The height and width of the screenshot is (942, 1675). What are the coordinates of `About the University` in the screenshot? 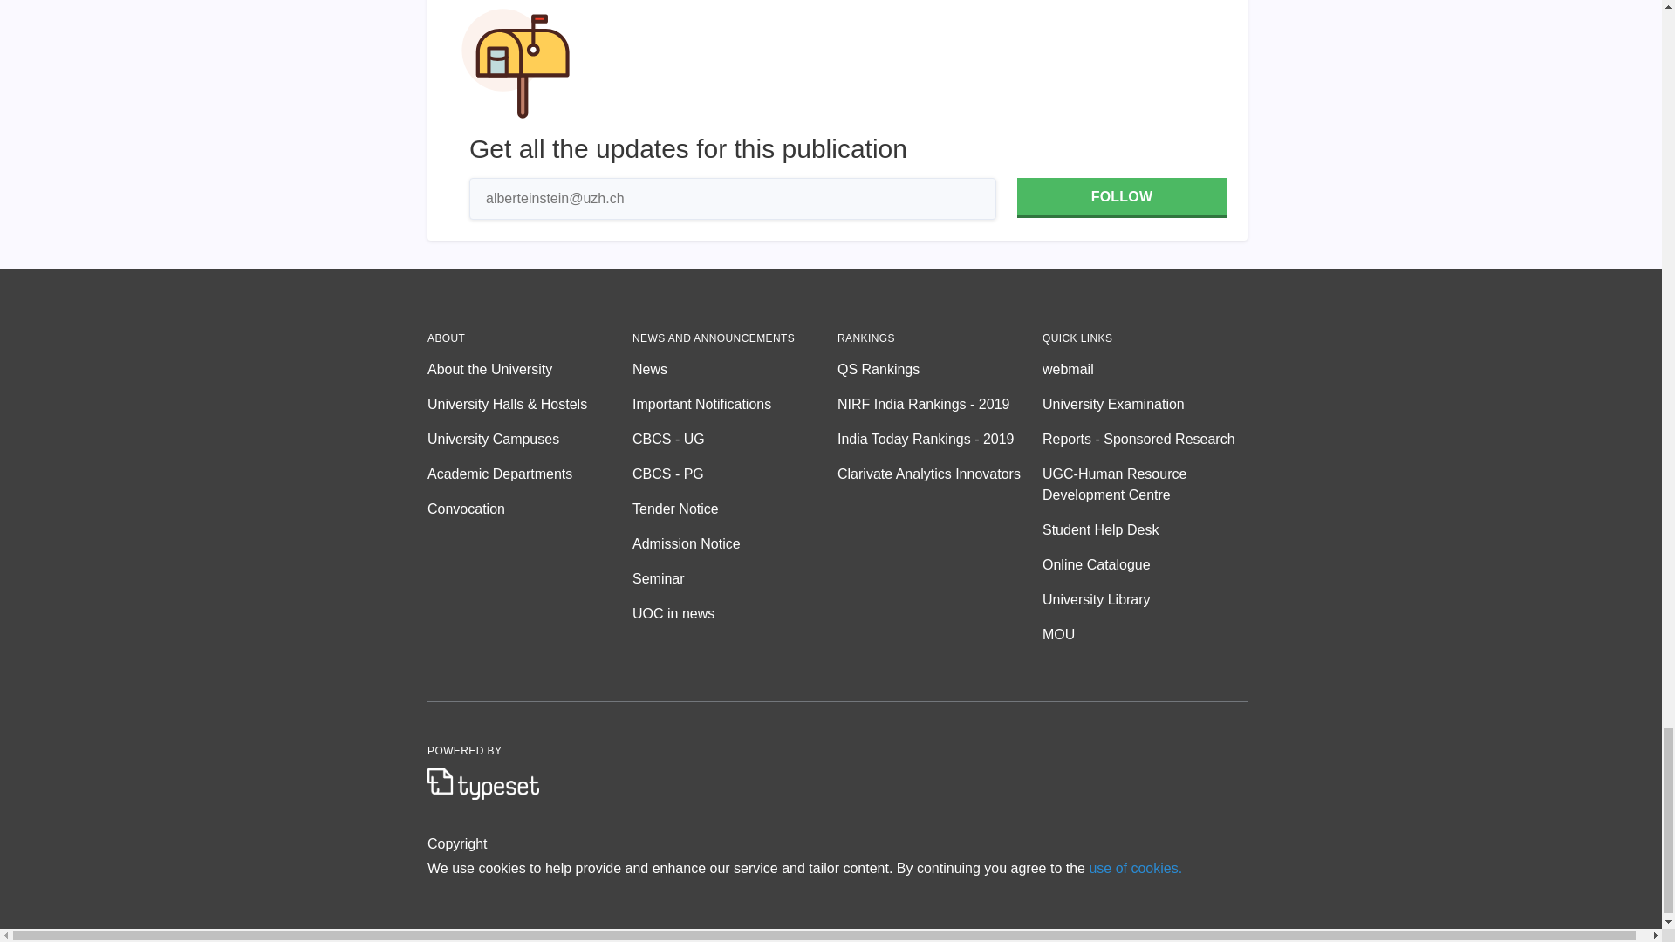 It's located at (530, 370).